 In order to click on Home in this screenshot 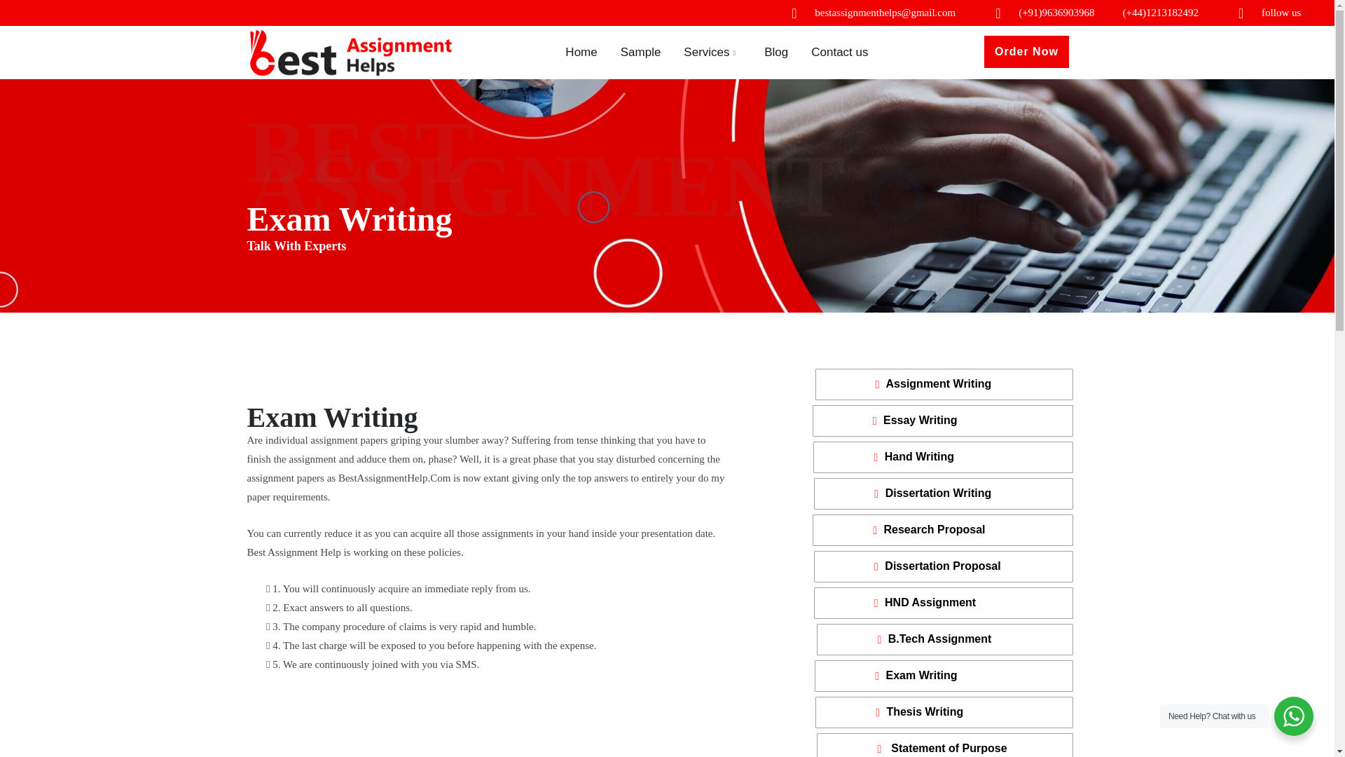, I will do `click(581, 52)`.